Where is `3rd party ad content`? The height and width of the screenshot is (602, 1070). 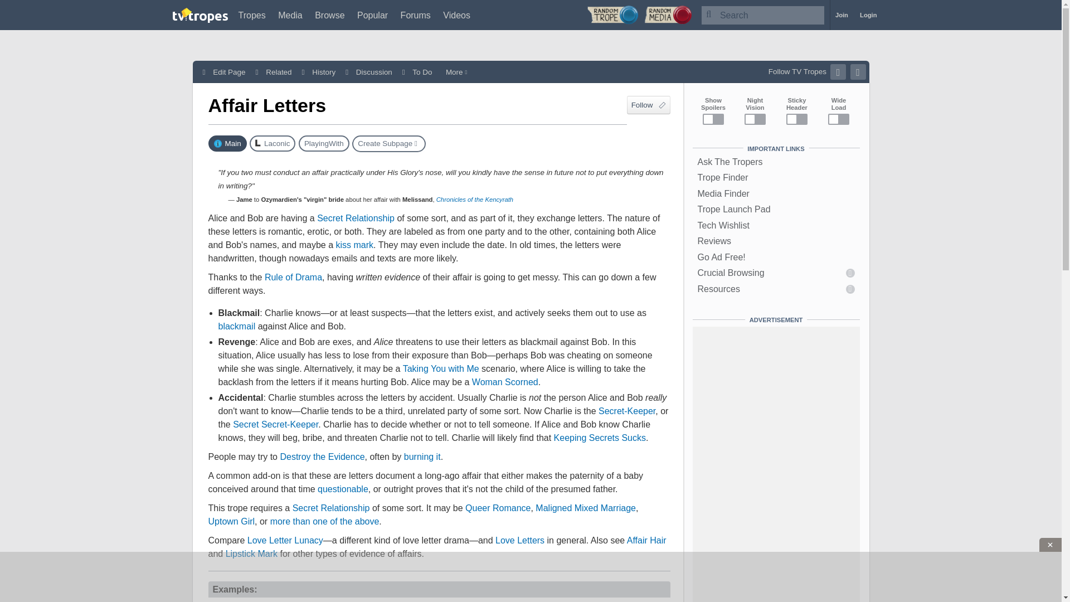
3rd party ad content is located at coordinates (531, 577).